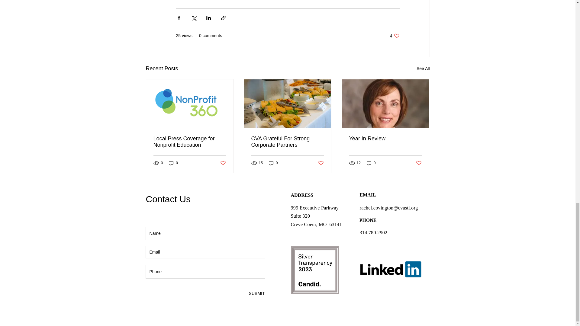  What do you see at coordinates (273, 163) in the screenshot?
I see `See All` at bounding box center [273, 163].